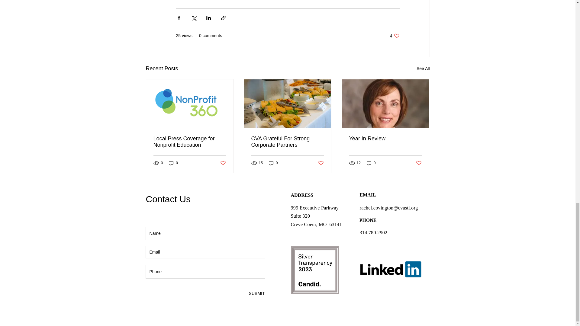  What do you see at coordinates (273, 163) in the screenshot?
I see `See All` at bounding box center [273, 163].